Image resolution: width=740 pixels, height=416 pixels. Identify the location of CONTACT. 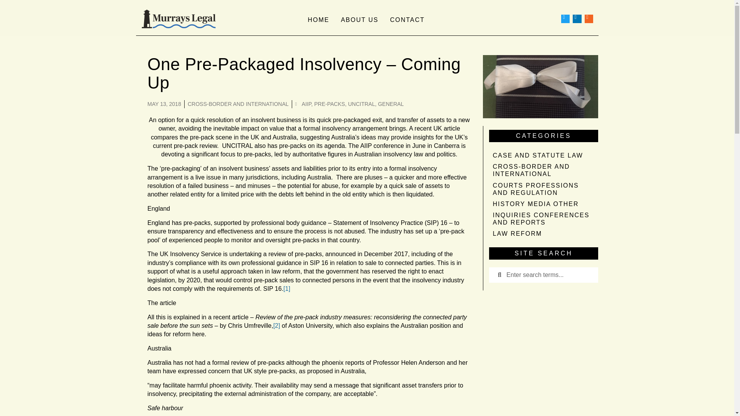
(407, 19).